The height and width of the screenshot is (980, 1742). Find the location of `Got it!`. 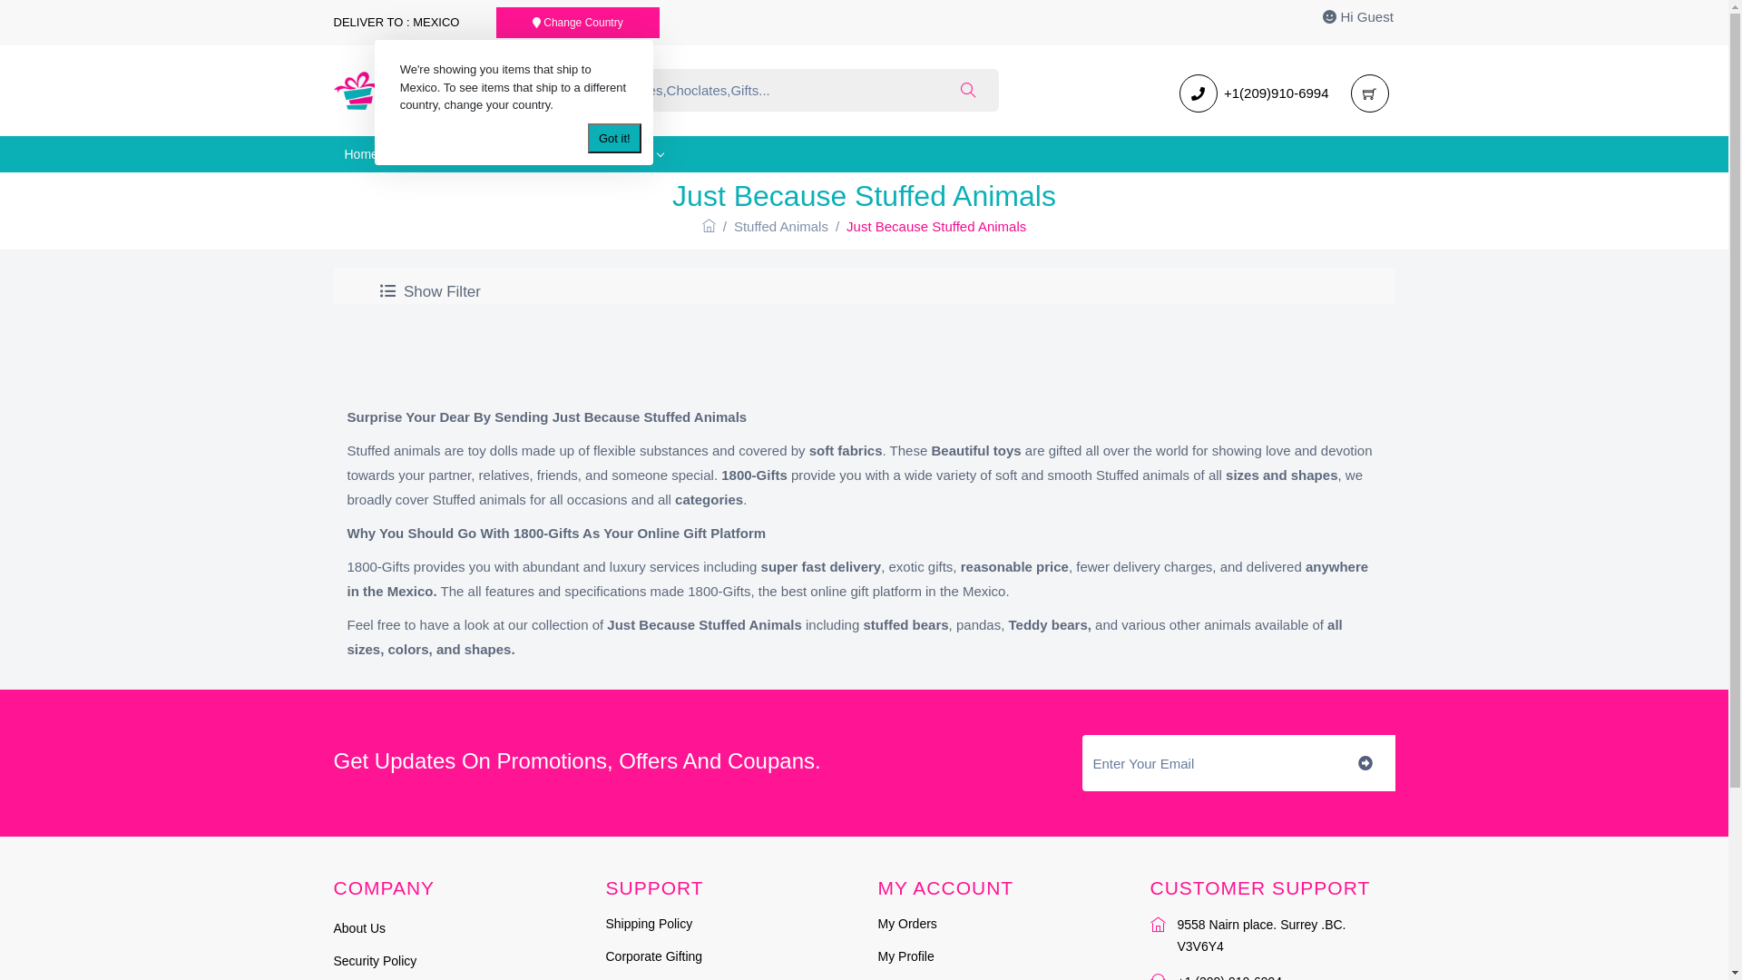

Got it! is located at coordinates (615, 139).